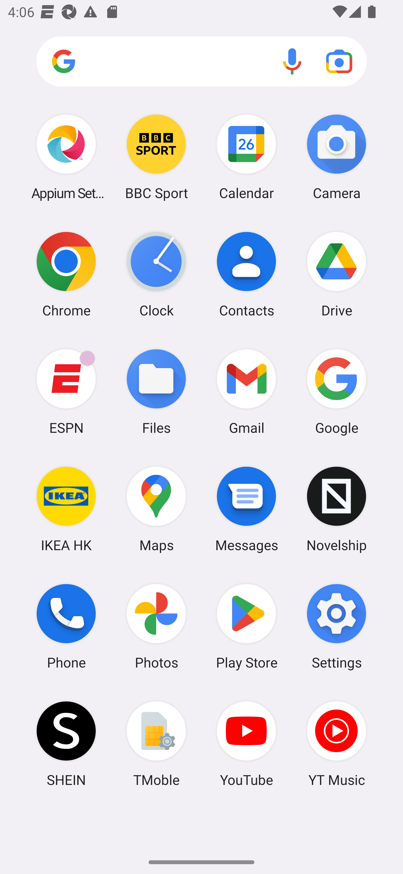  What do you see at coordinates (66, 391) in the screenshot?
I see `ESPN ESPN has 3 notifications` at bounding box center [66, 391].